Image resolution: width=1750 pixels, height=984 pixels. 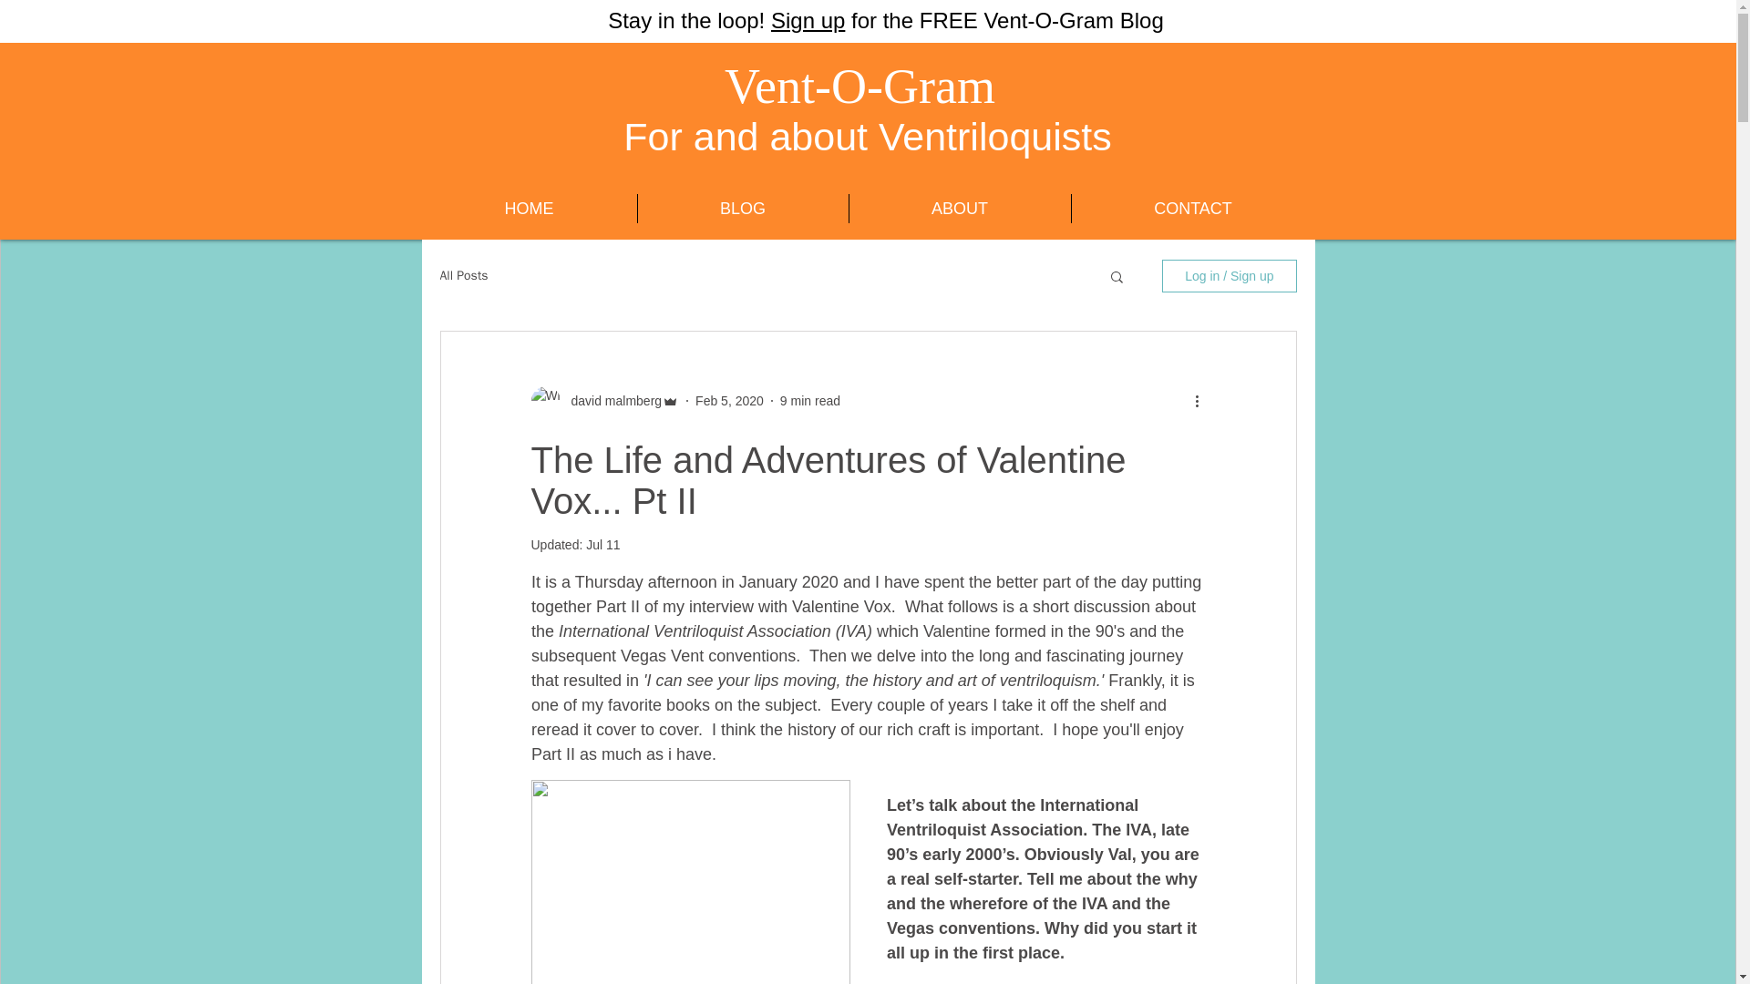 I want to click on ABOUT, so click(x=960, y=208).